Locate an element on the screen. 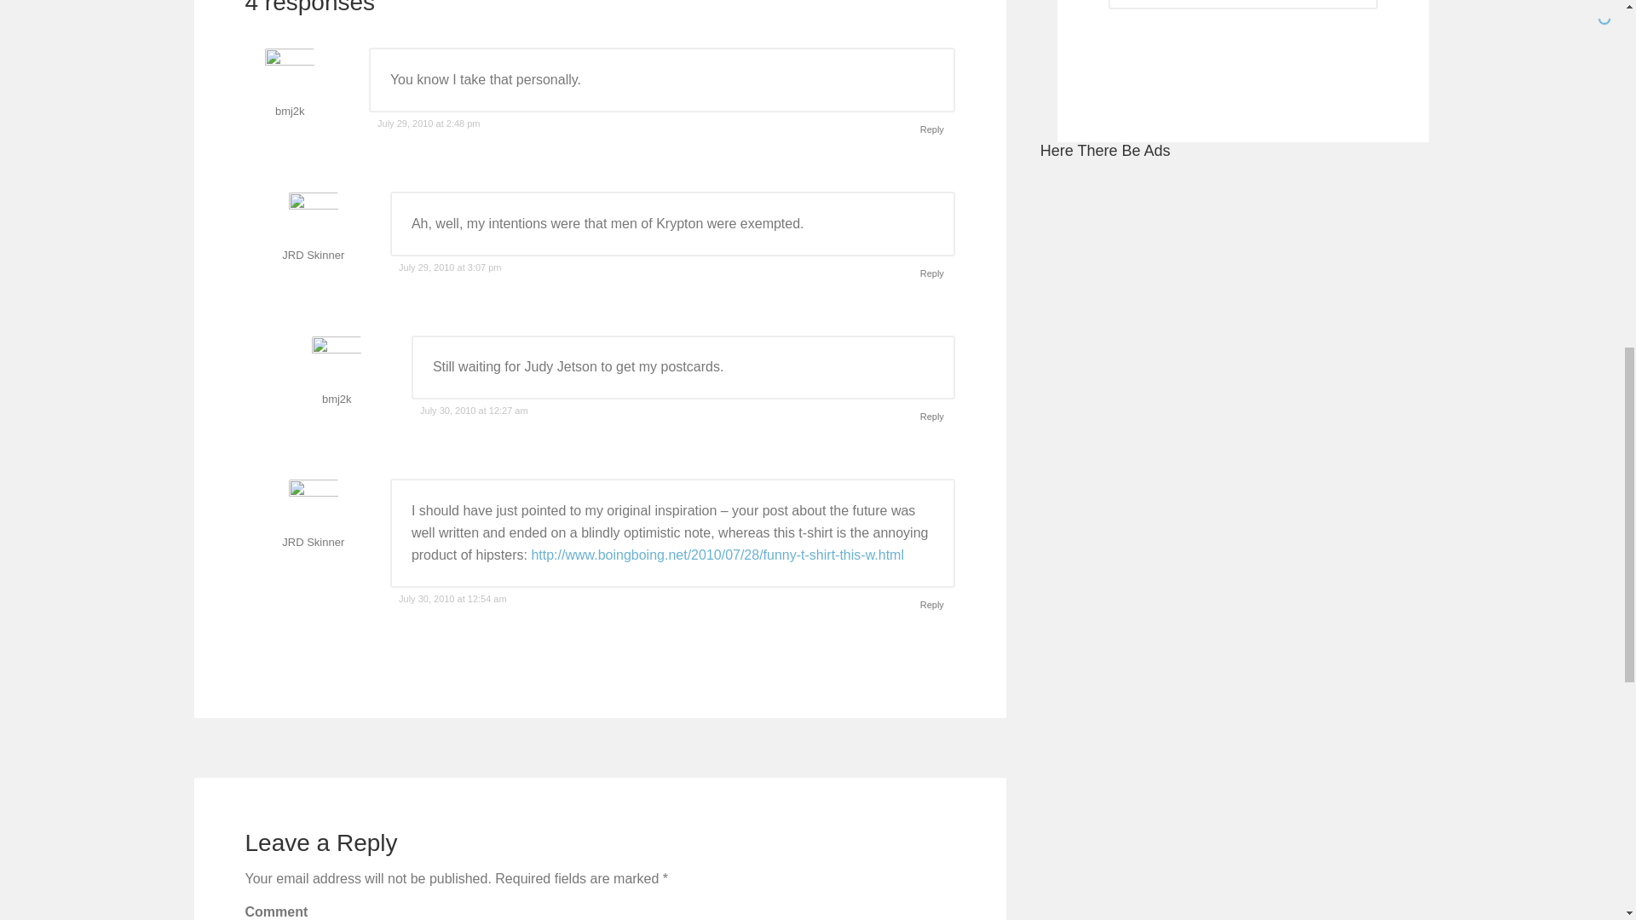  JRD Skinner is located at coordinates (312, 542).